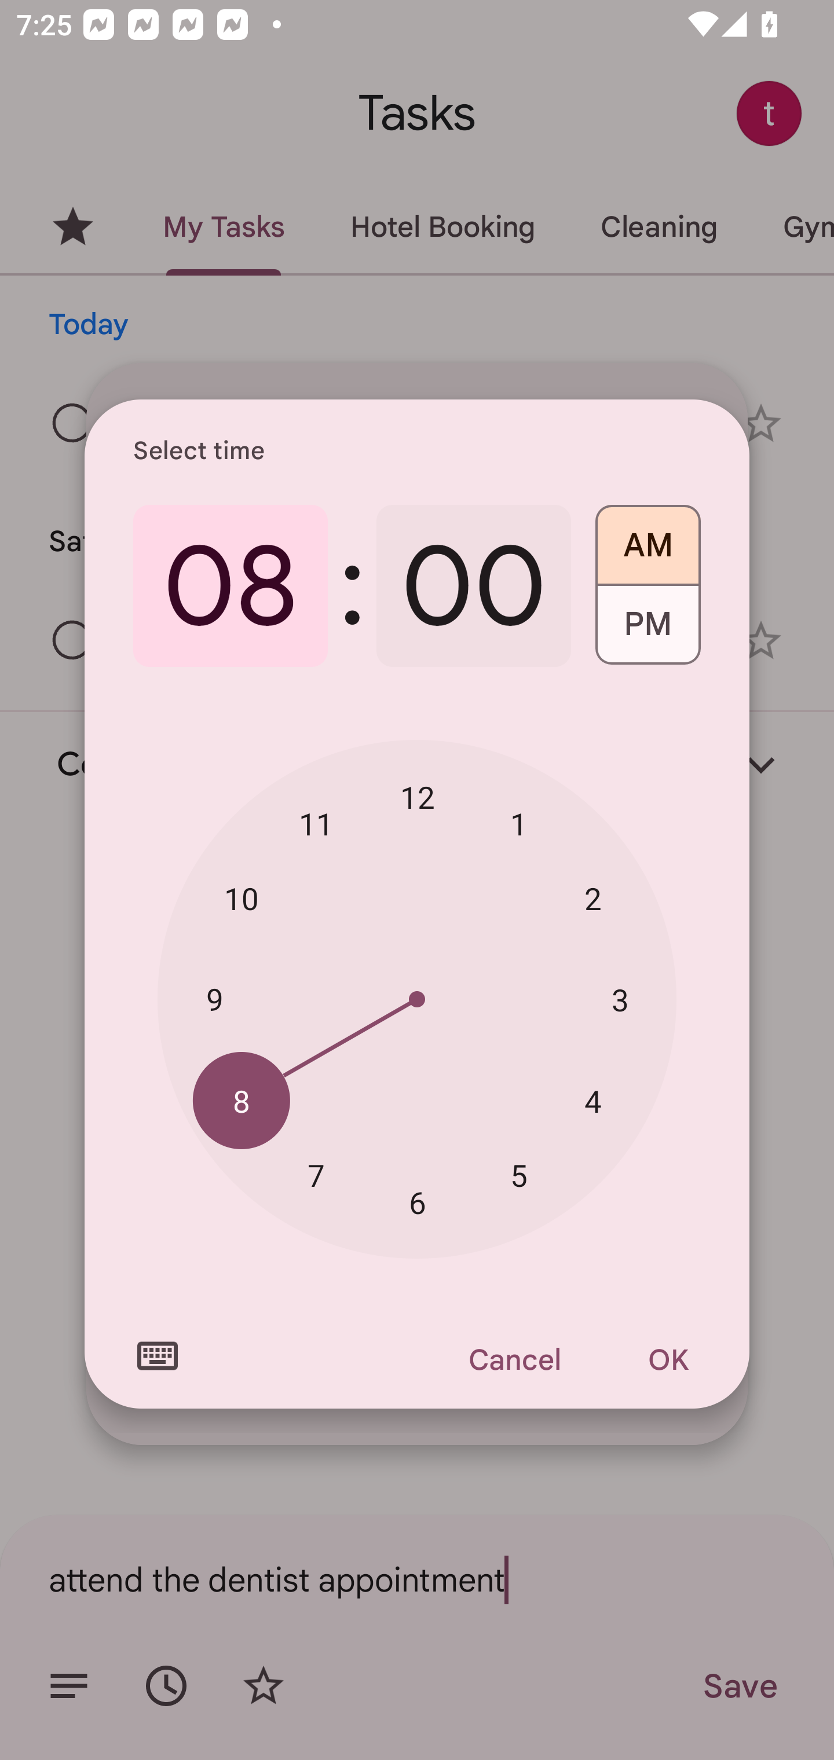  What do you see at coordinates (417, 797) in the screenshot?
I see `12 12 o'clock` at bounding box center [417, 797].